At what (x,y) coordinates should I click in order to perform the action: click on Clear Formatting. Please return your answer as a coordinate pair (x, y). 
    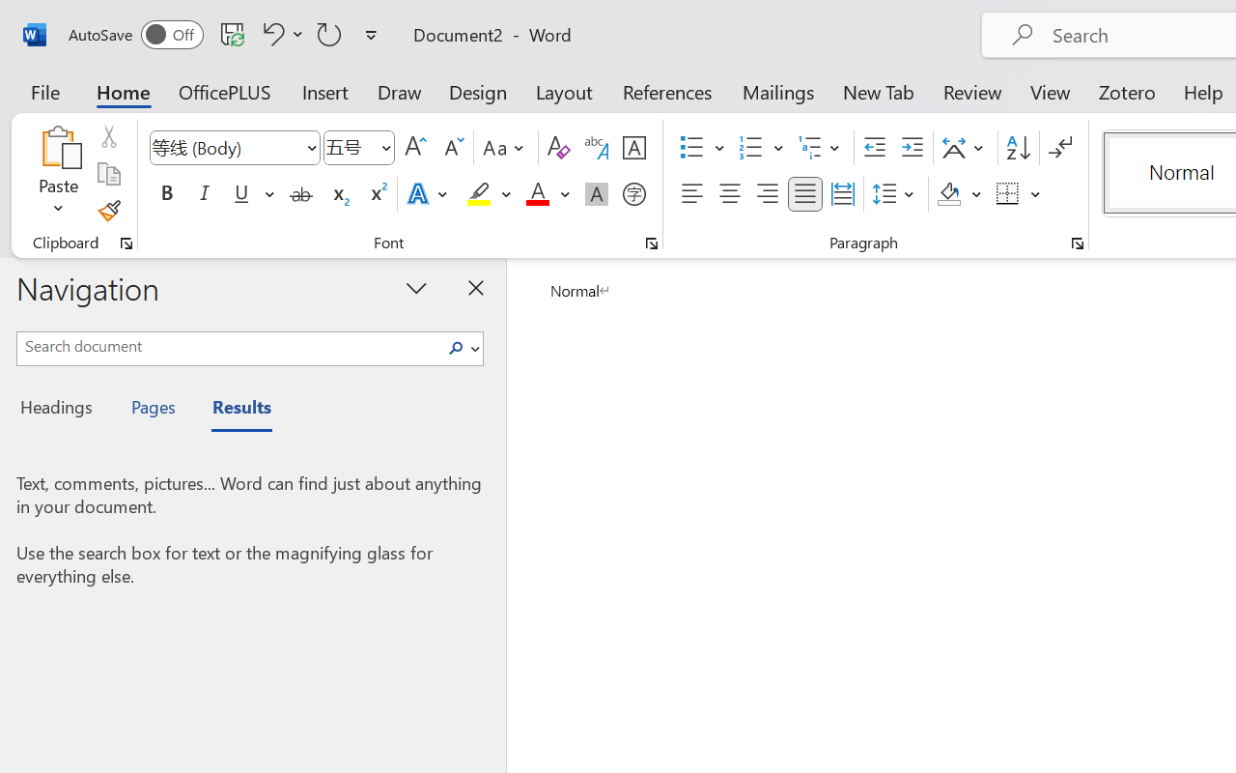
    Looking at the image, I should click on (558, 148).